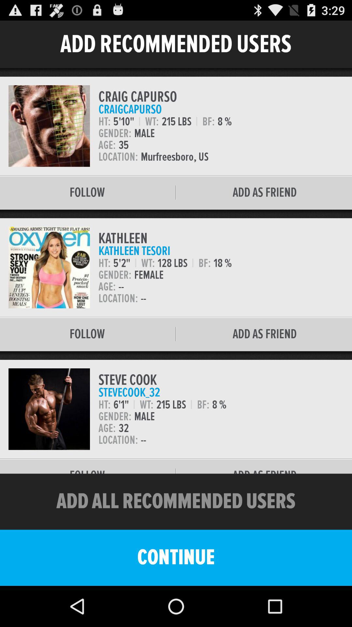  I want to click on click on the image next to kathleen, so click(49, 268).